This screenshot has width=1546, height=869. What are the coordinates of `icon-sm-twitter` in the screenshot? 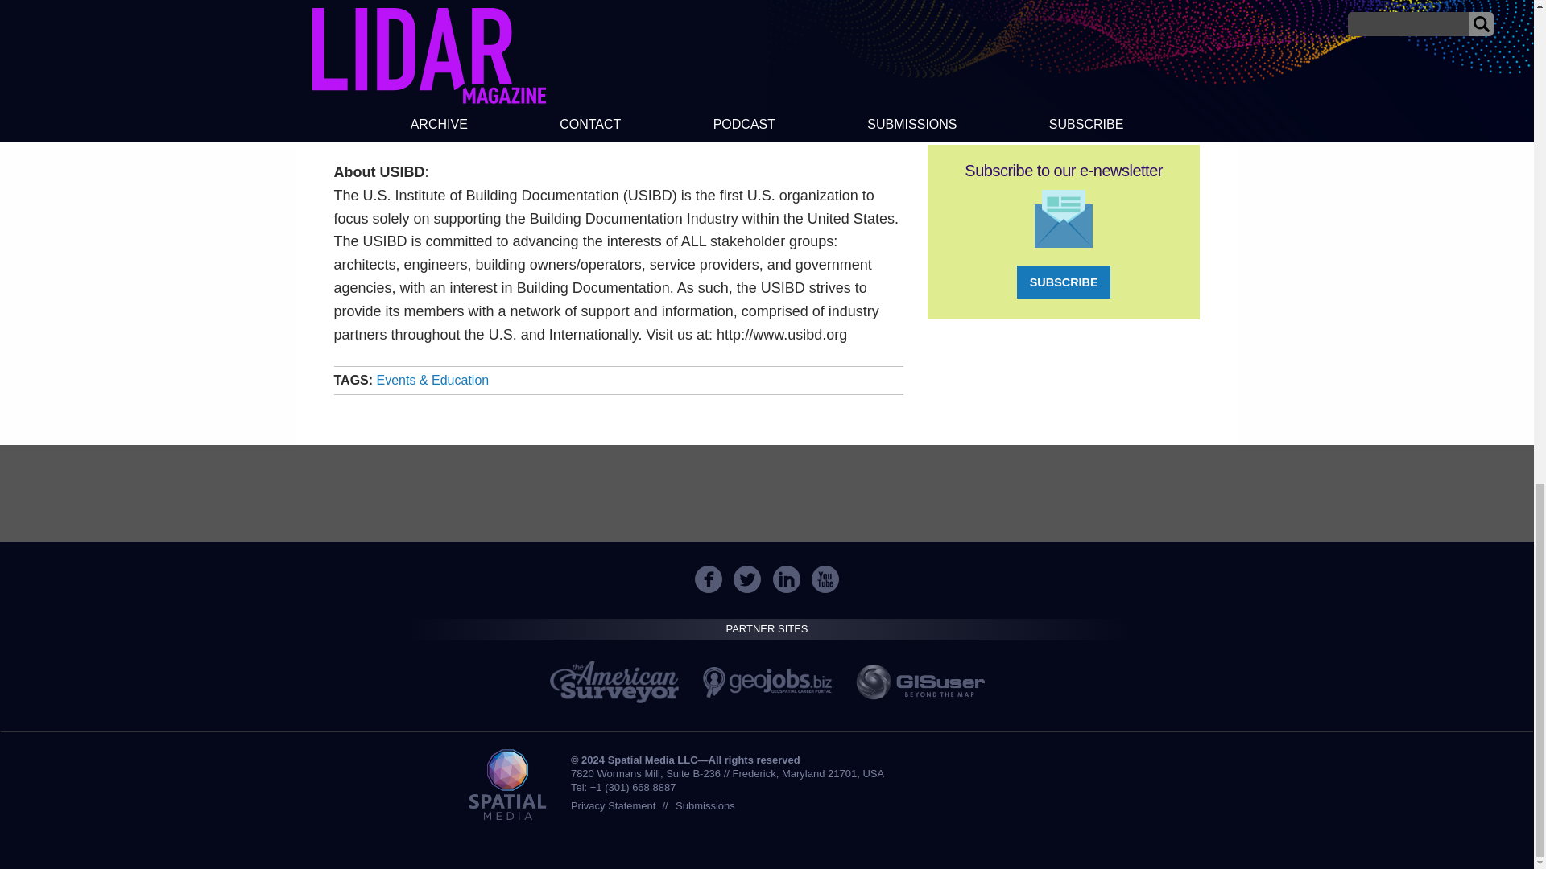 It's located at (747, 579).